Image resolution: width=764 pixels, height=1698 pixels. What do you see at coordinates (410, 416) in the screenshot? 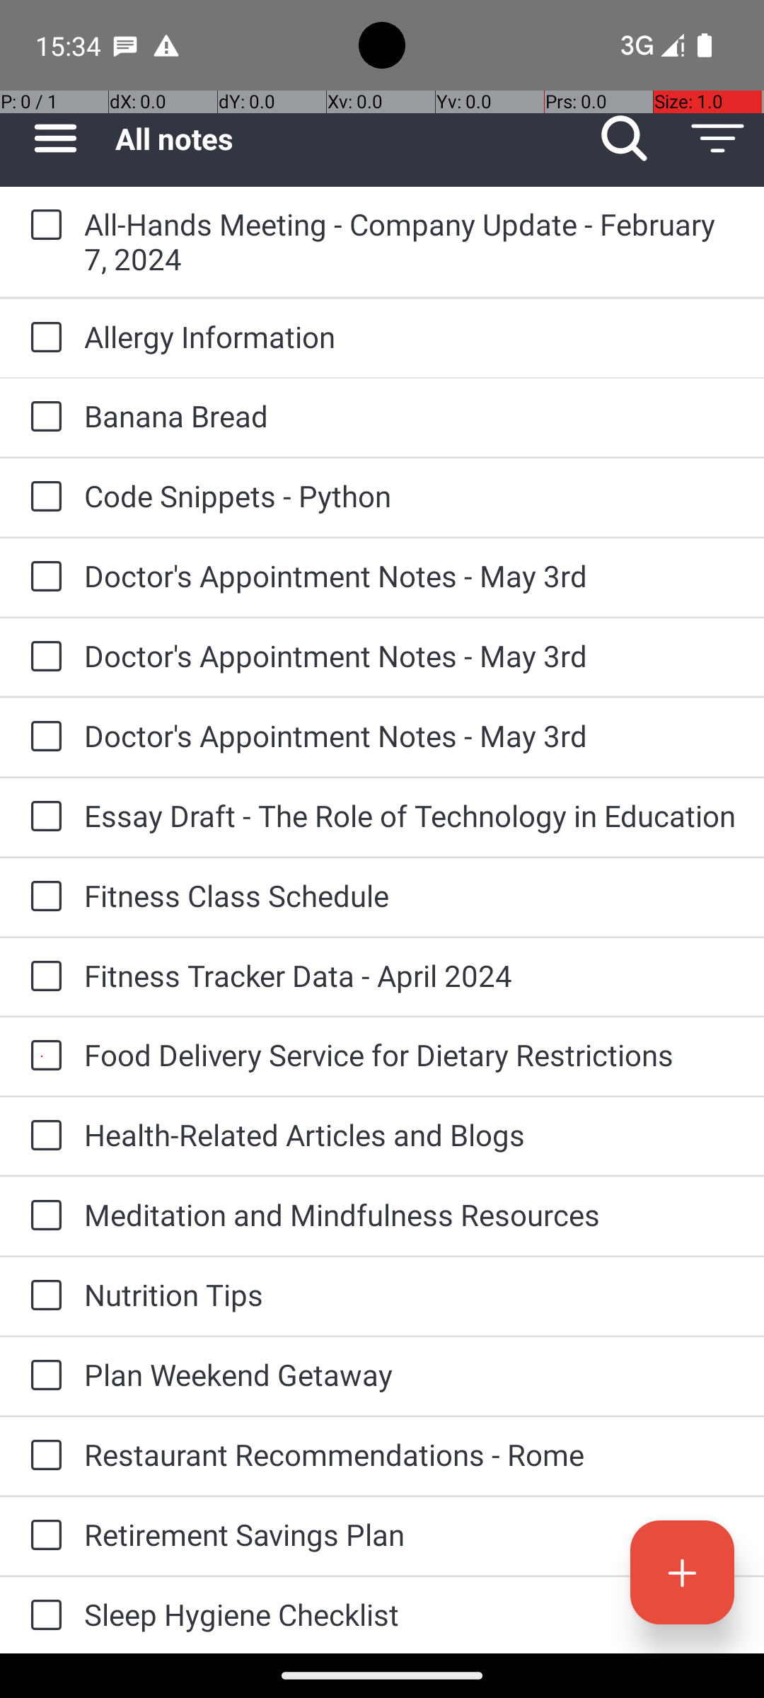
I see `Banana Bread` at bounding box center [410, 416].